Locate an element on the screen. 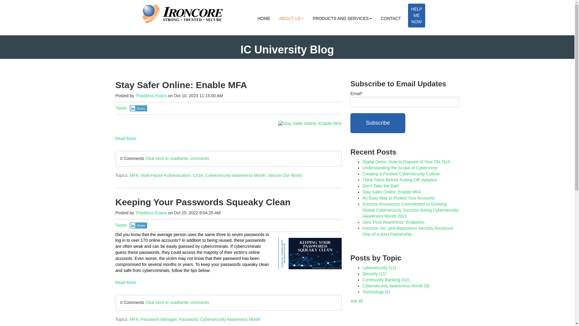 Image resolution: width=579 pixels, height=326 pixels. CISA is located at coordinates (198, 175).